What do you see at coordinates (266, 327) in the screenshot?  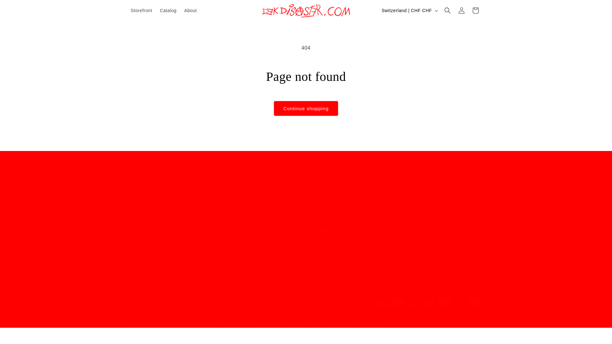 I see `Legal notice` at bounding box center [266, 327].